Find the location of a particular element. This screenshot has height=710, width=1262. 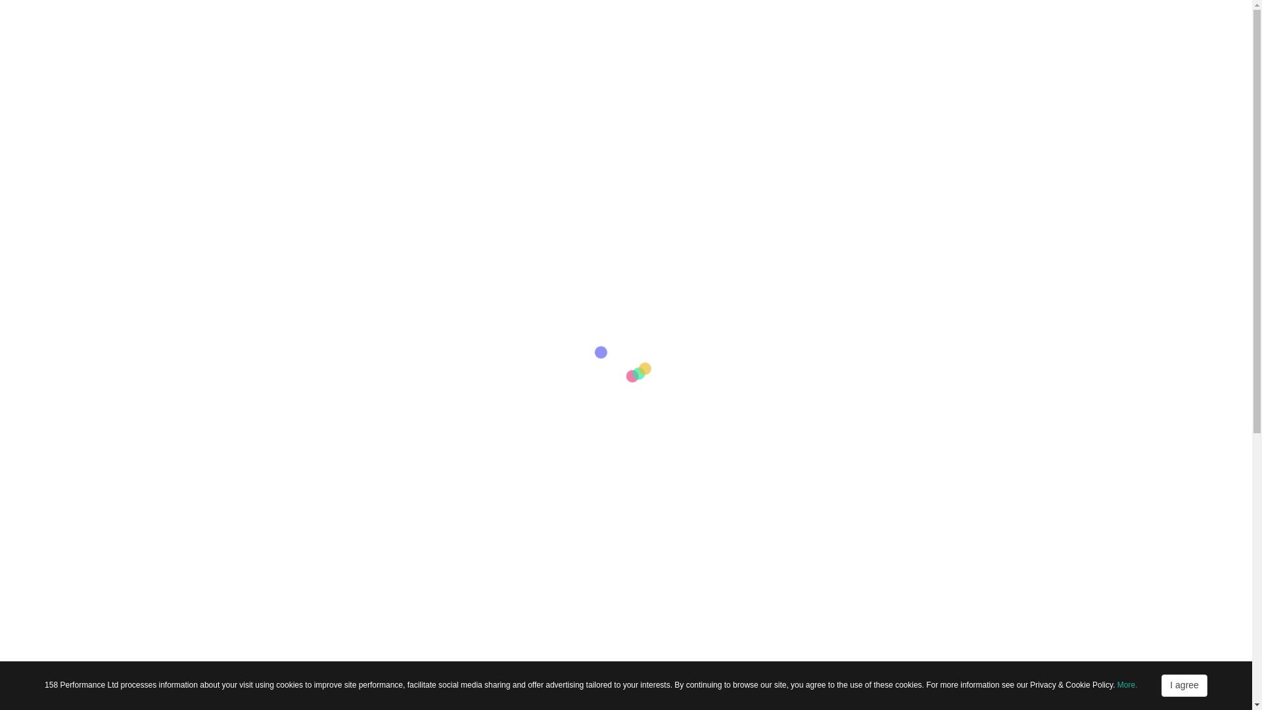

Customer Services is located at coordinates (944, 9).